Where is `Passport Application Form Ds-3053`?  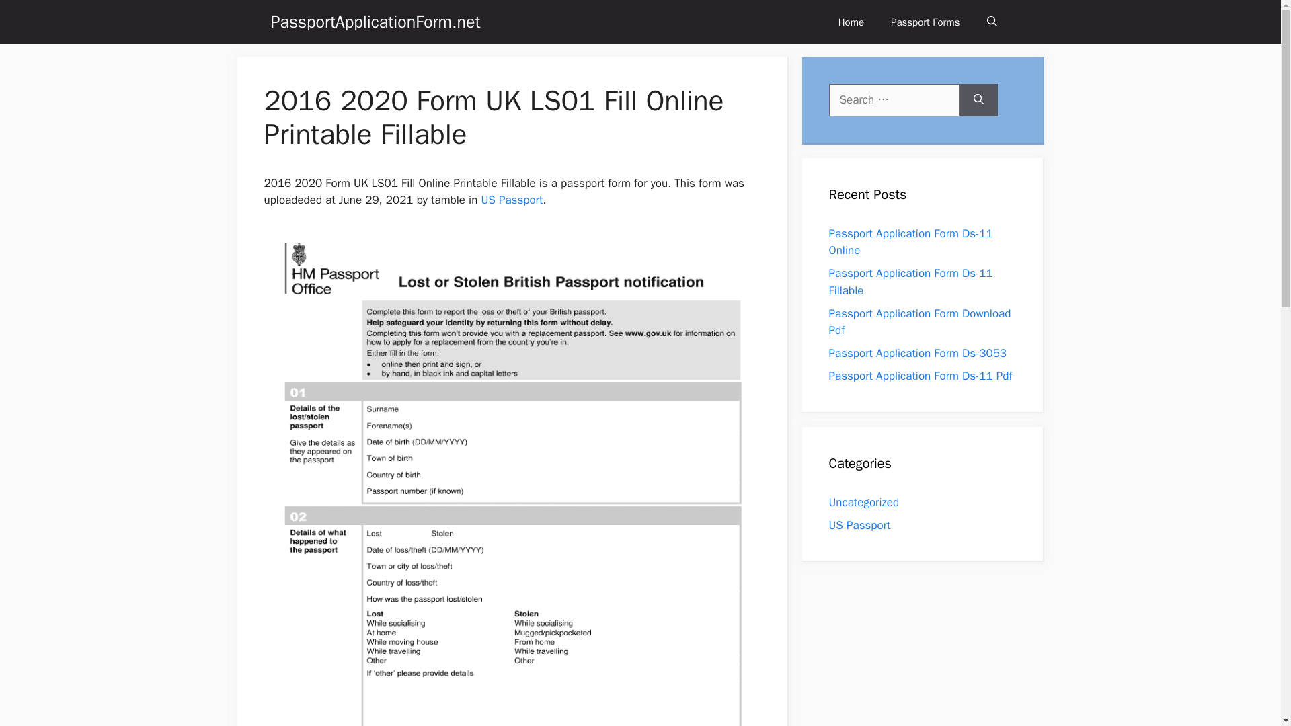
Passport Application Form Ds-3053 is located at coordinates (917, 353).